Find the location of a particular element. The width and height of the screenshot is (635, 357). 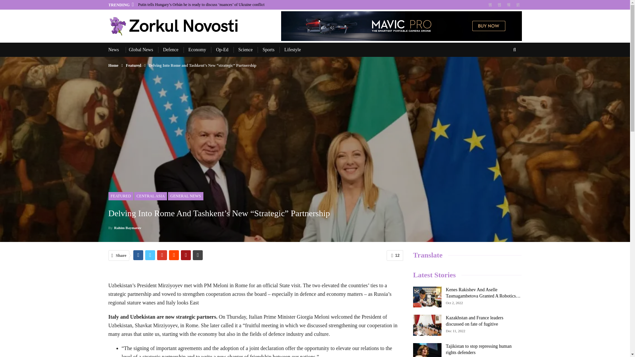

Tajikistan to stop repressing human rights defenders is located at coordinates (427, 350).